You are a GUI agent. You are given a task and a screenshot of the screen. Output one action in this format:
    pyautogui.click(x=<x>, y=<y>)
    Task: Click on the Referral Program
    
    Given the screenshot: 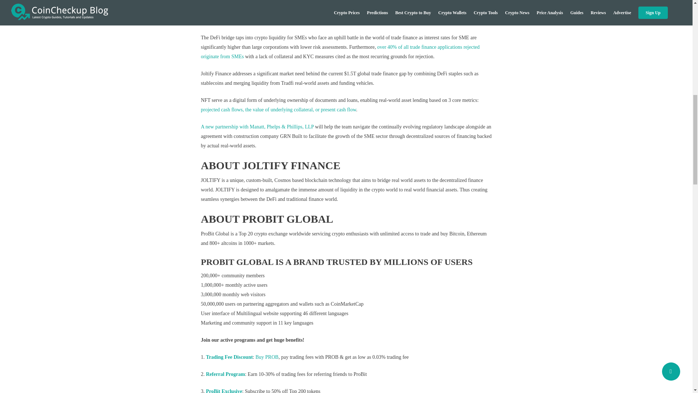 What is the action you would take?
    pyautogui.click(x=225, y=374)
    